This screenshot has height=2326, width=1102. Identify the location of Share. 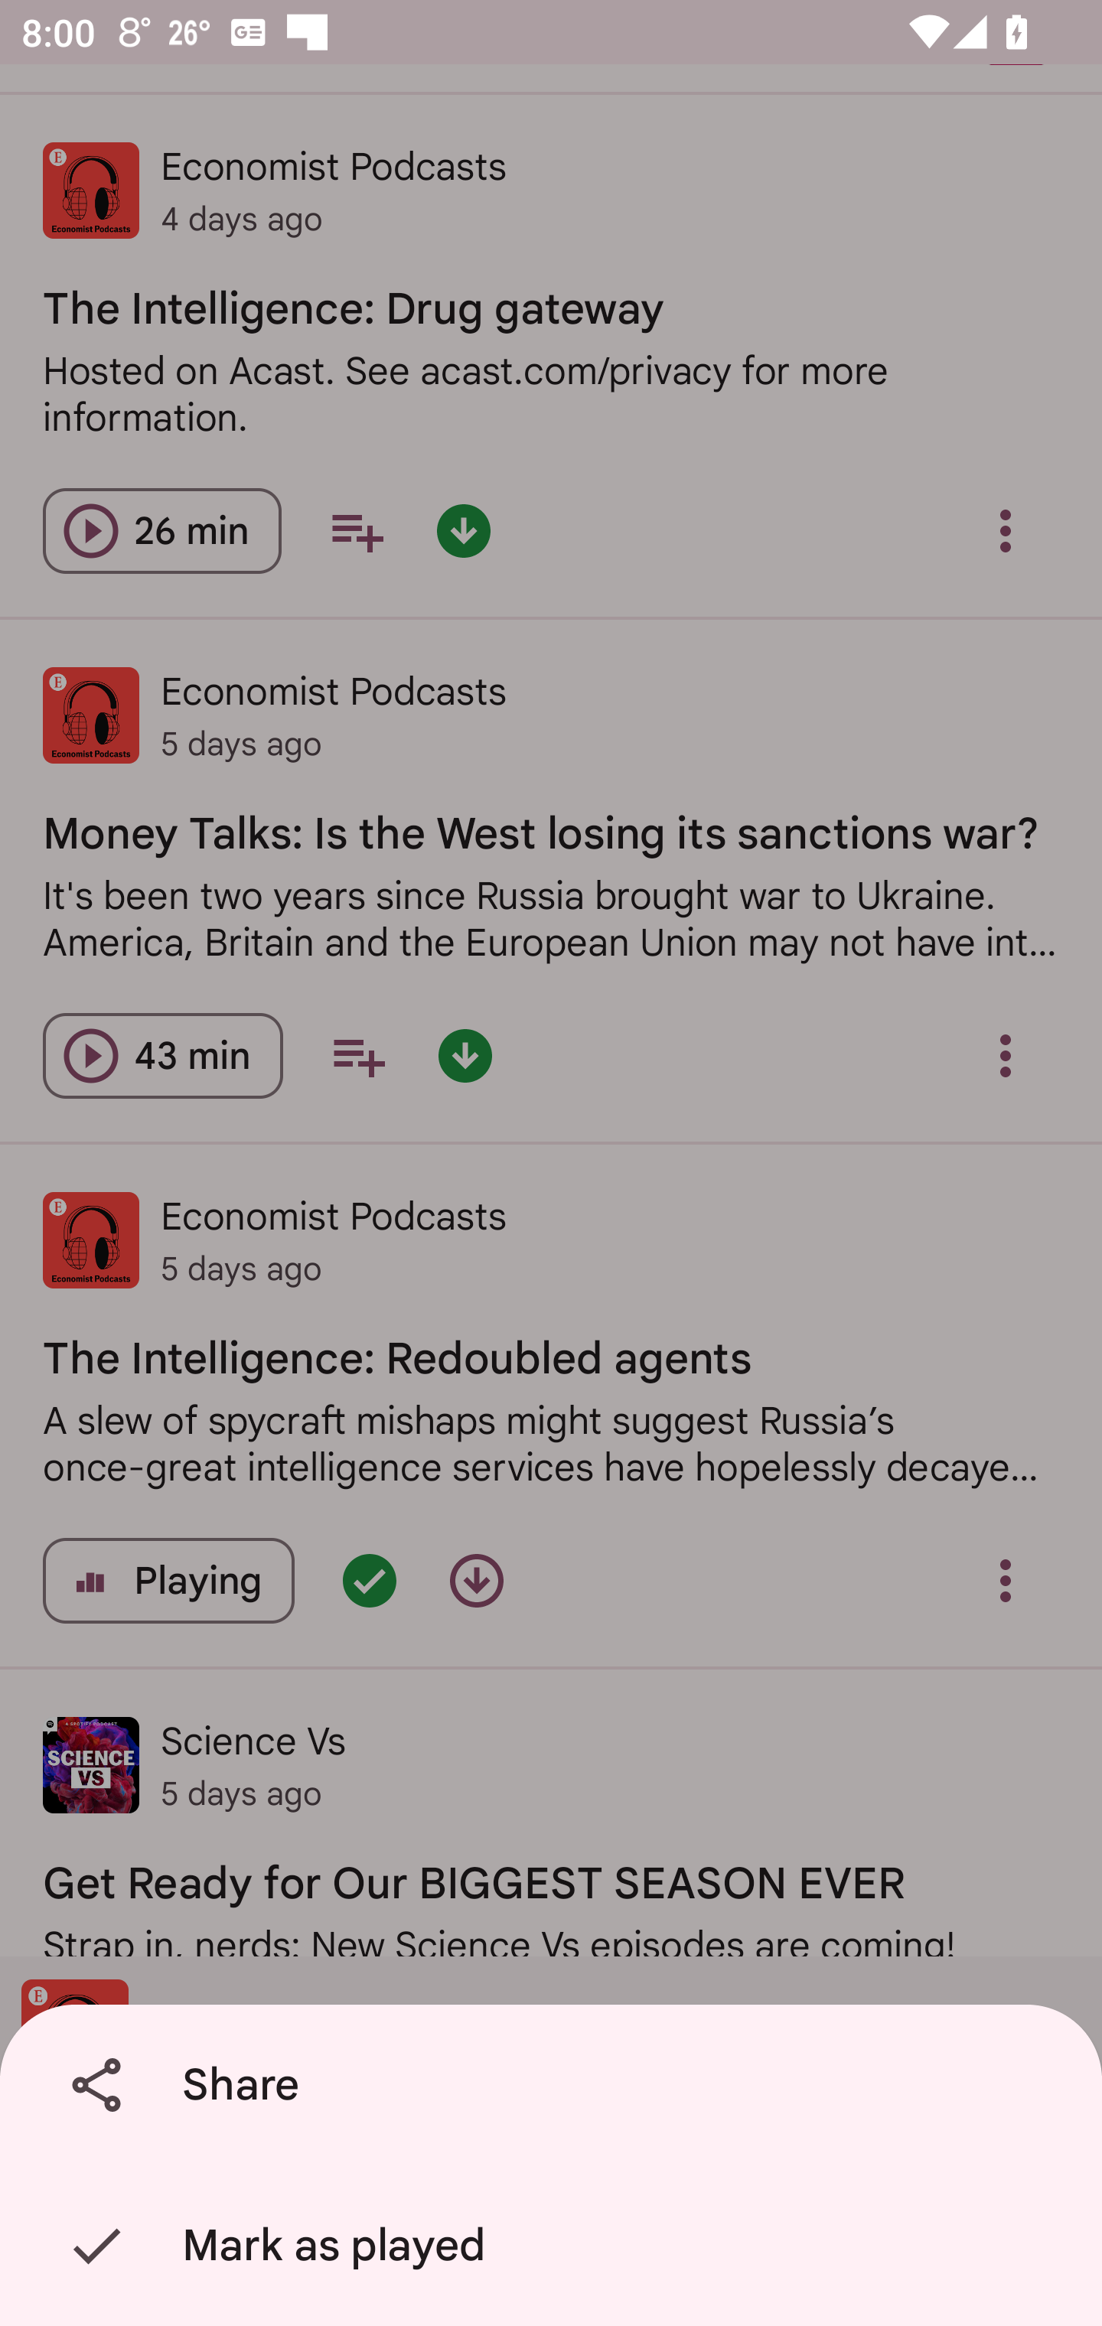
(556, 2085).